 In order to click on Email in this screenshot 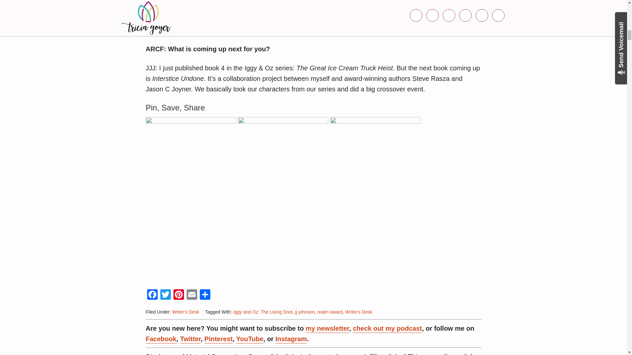, I will do `click(192, 295)`.